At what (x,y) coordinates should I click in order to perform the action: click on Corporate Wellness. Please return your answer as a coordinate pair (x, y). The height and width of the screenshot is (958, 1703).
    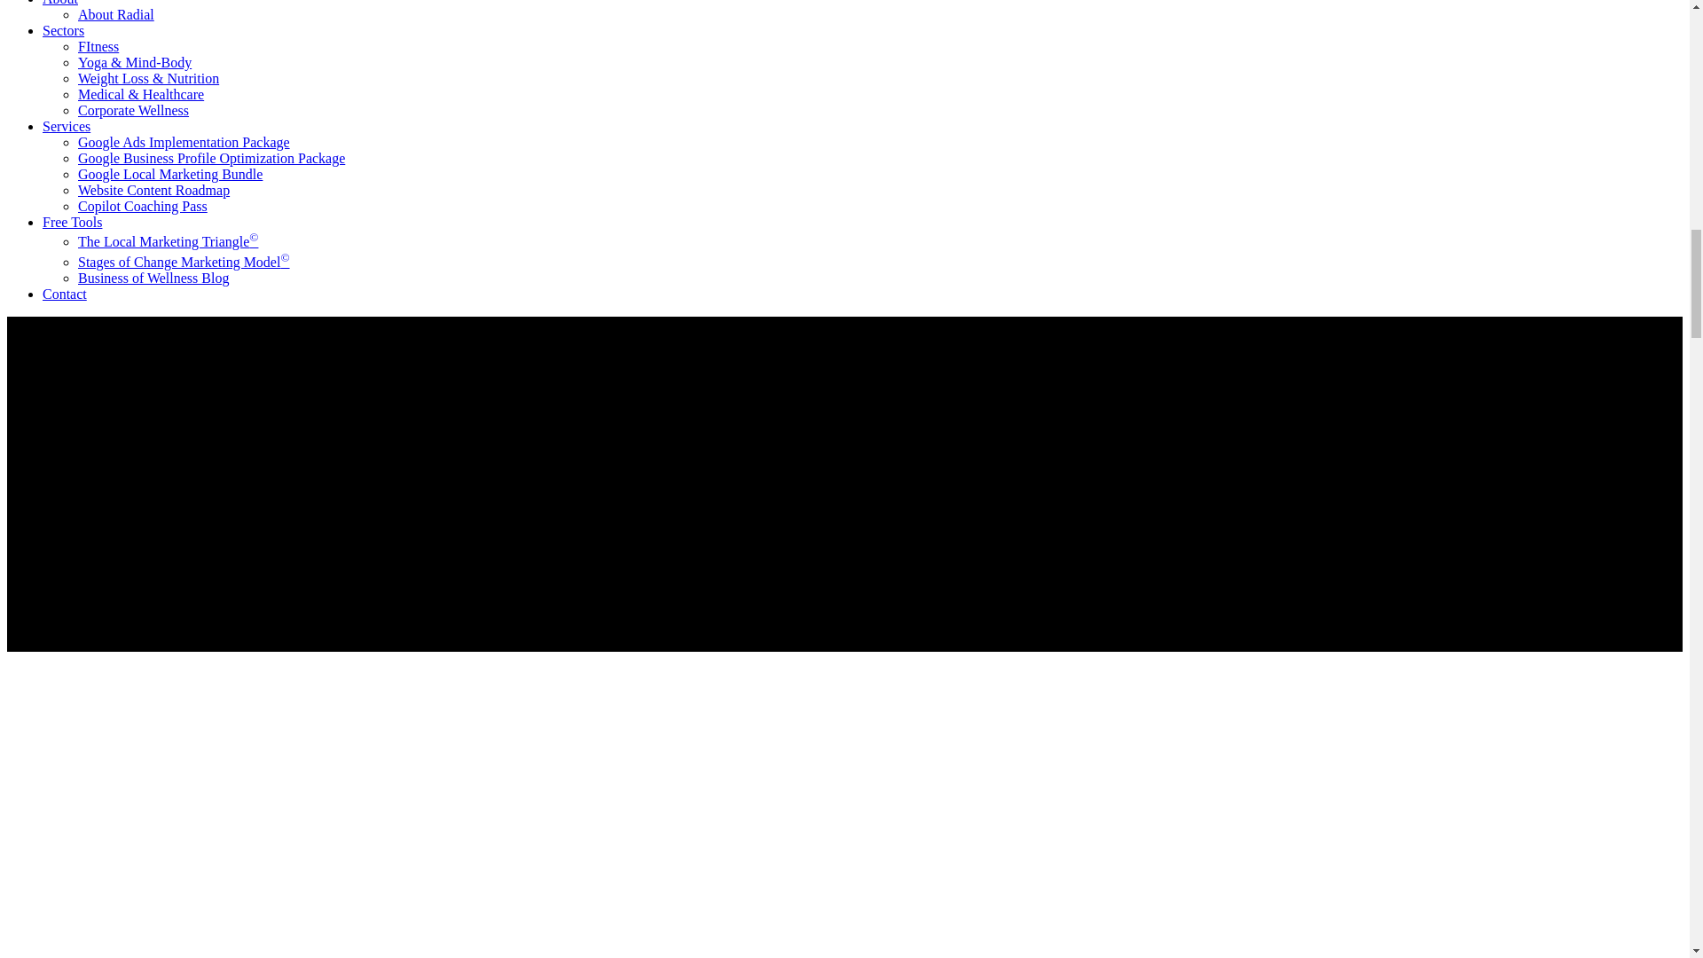
    Looking at the image, I should click on (133, 110).